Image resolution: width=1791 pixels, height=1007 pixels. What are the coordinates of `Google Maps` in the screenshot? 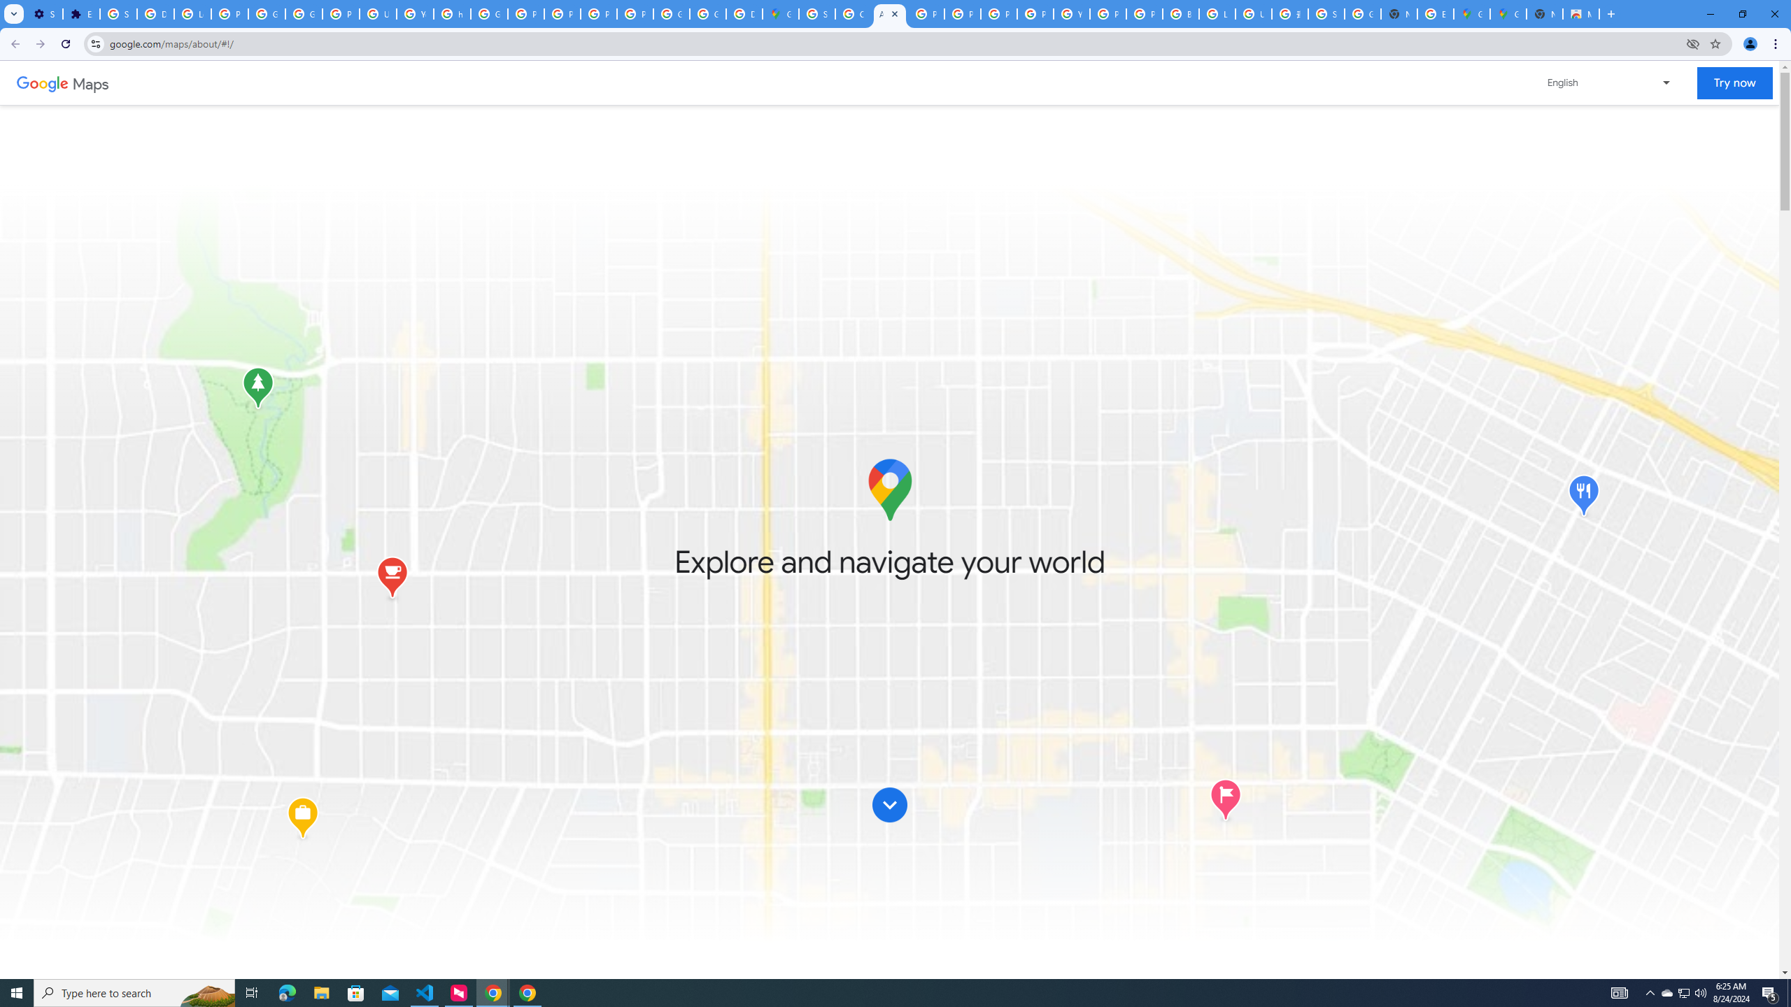 It's located at (1508, 14).